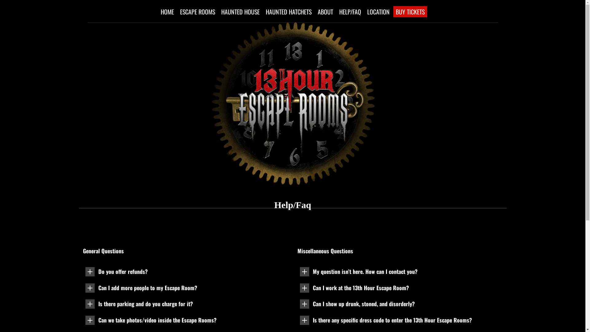 This screenshot has width=590, height=332. I want to click on ESCAPE ROOMS, so click(198, 12).